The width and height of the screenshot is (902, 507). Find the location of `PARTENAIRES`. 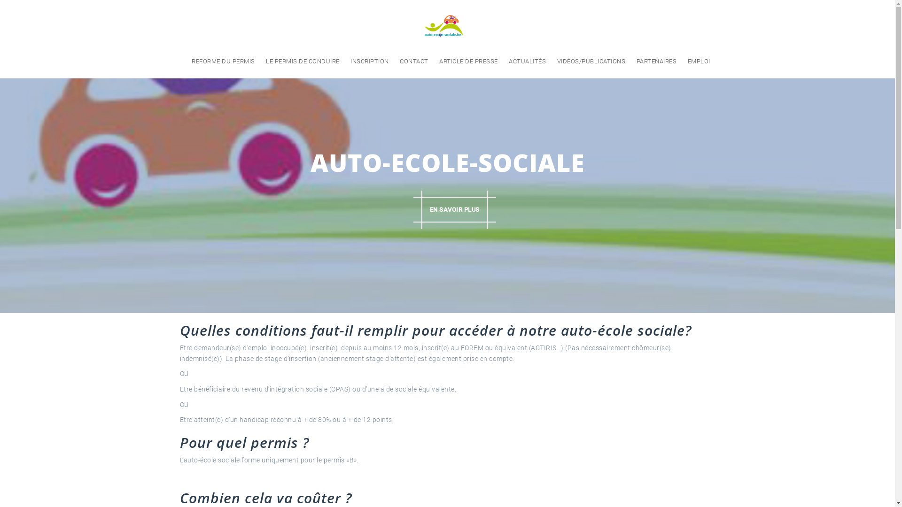

PARTENAIRES is located at coordinates (657, 61).